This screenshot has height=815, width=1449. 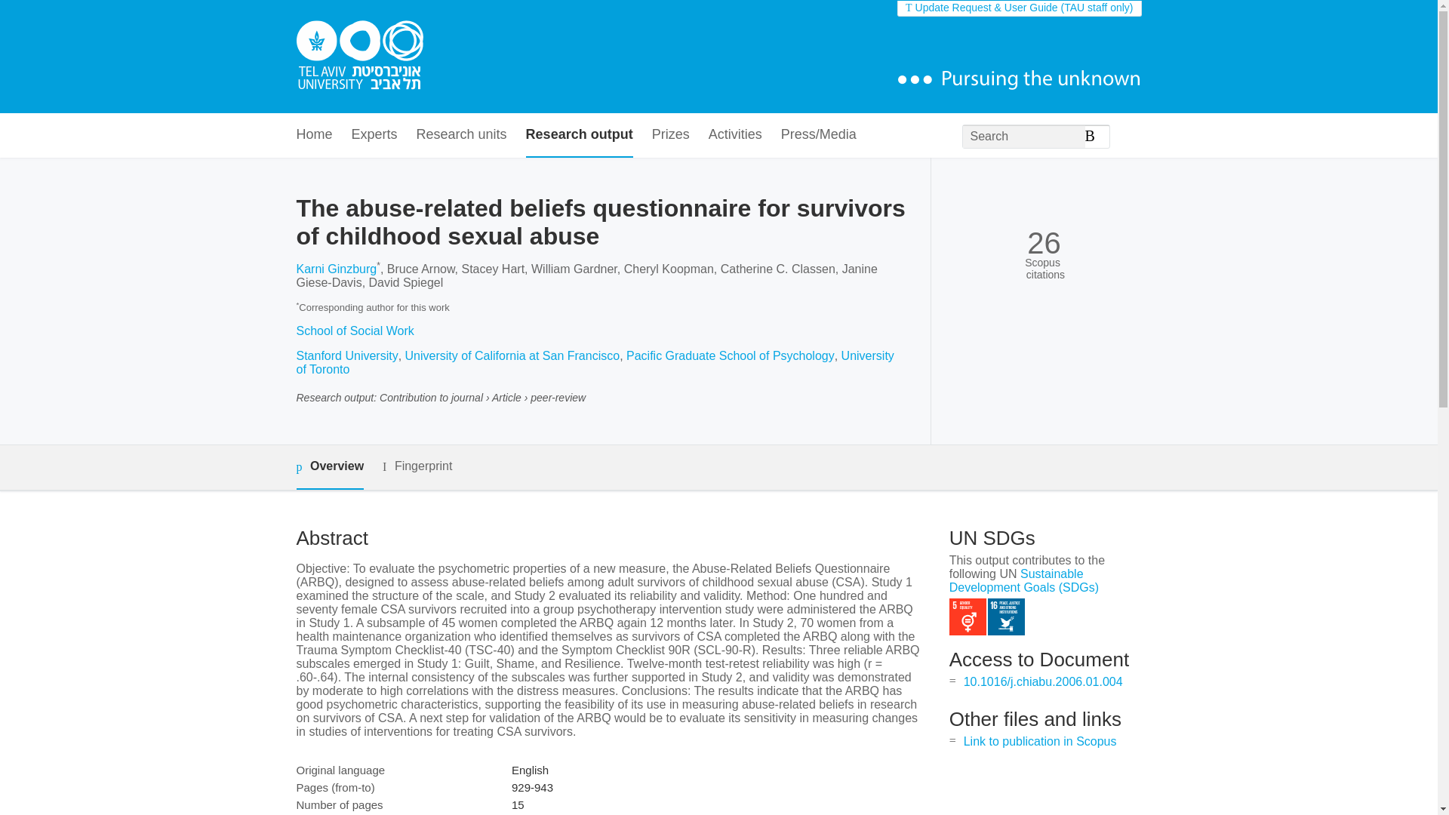 I want to click on Research units, so click(x=462, y=136).